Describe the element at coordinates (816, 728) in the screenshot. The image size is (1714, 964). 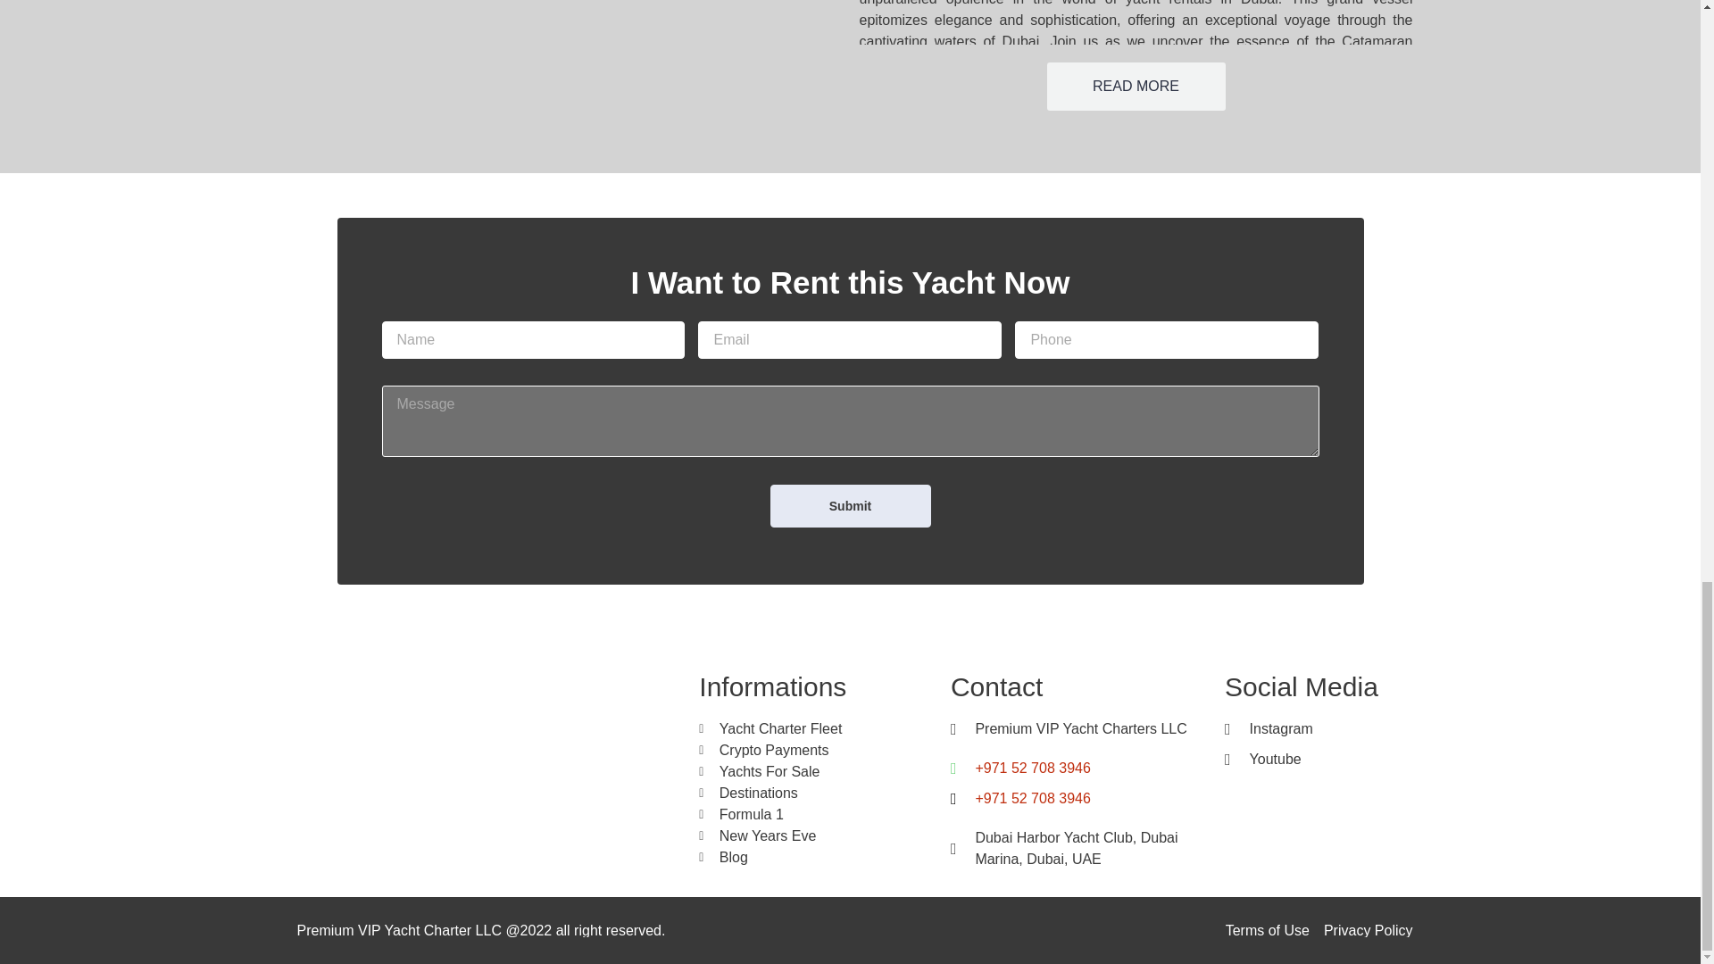
I see `Yacht Charter Fleet` at that location.